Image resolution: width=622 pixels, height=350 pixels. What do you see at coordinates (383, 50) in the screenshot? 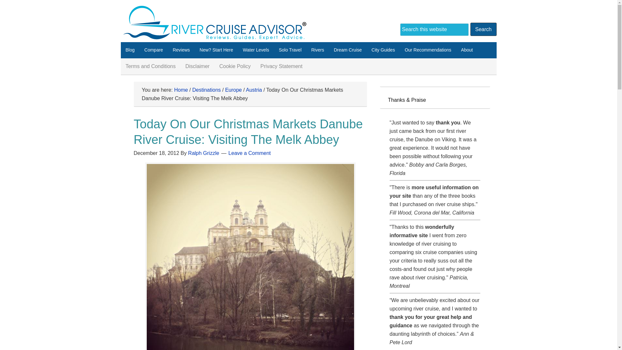
I see `City Guides` at bounding box center [383, 50].